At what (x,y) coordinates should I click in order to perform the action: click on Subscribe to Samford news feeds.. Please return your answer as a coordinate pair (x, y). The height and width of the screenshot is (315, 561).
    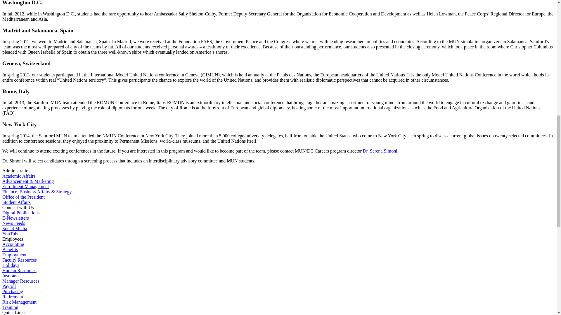
    Looking at the image, I should click on (13, 223).